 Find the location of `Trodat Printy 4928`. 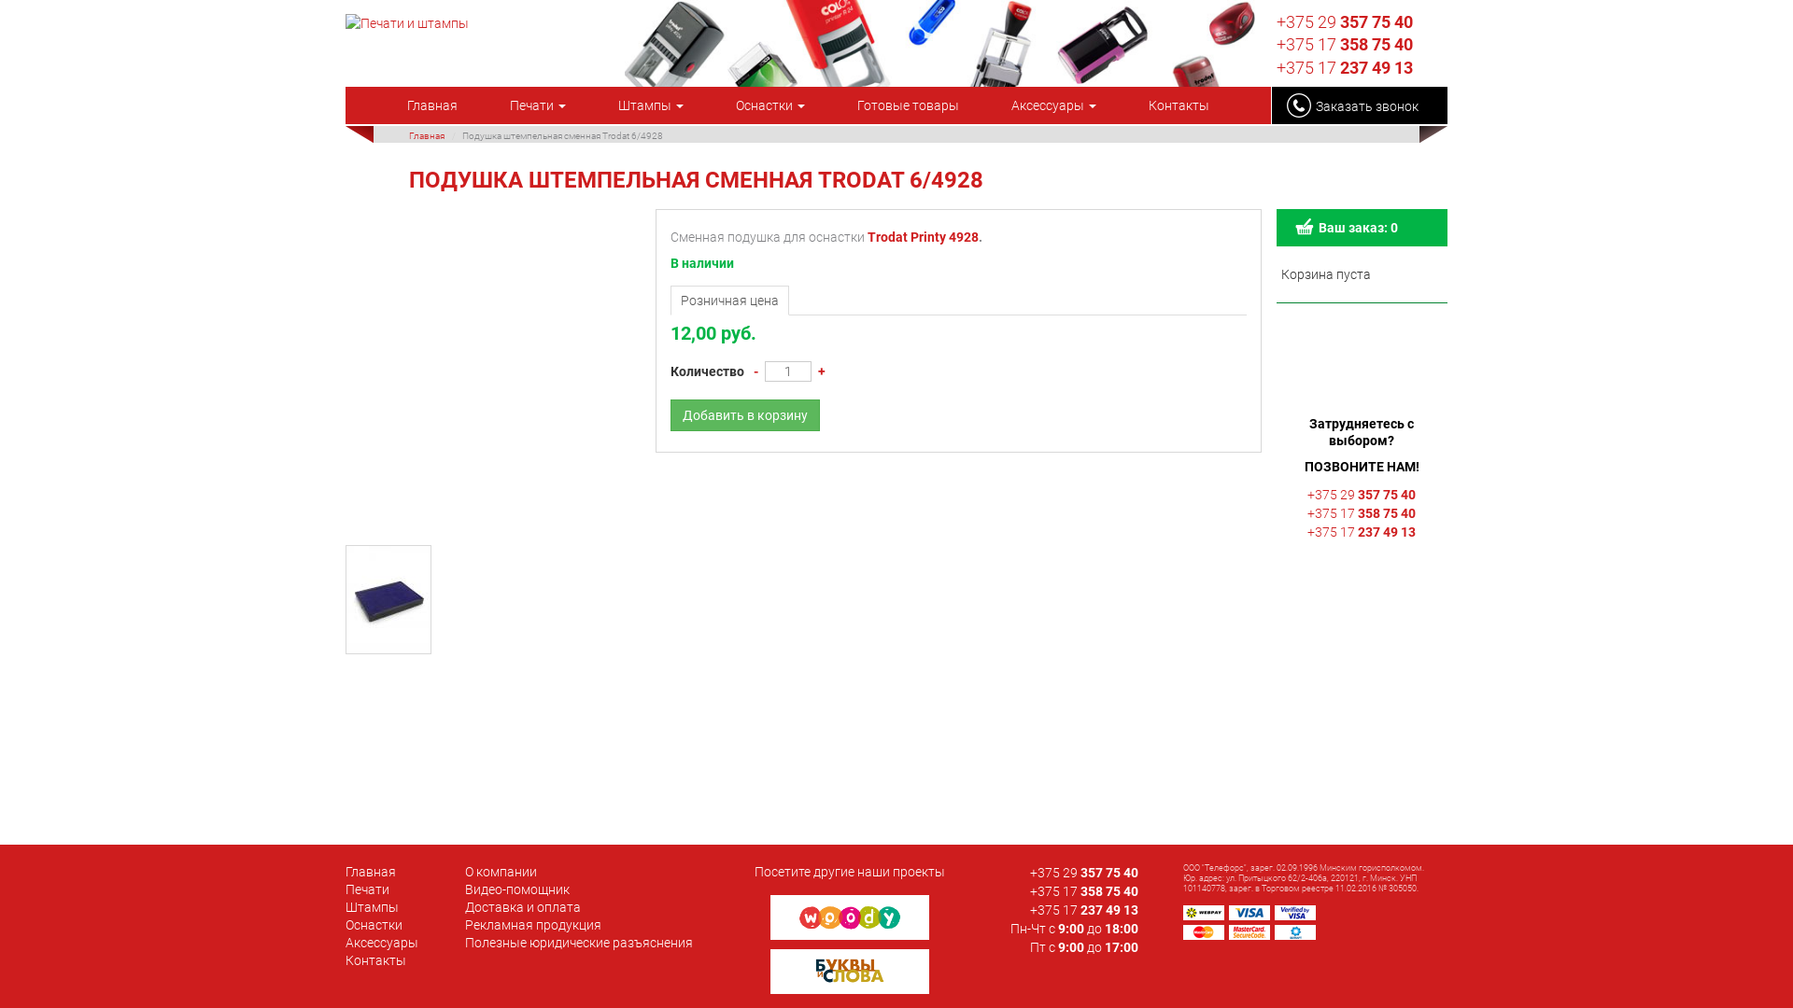

Trodat Printy 4928 is located at coordinates (923, 237).